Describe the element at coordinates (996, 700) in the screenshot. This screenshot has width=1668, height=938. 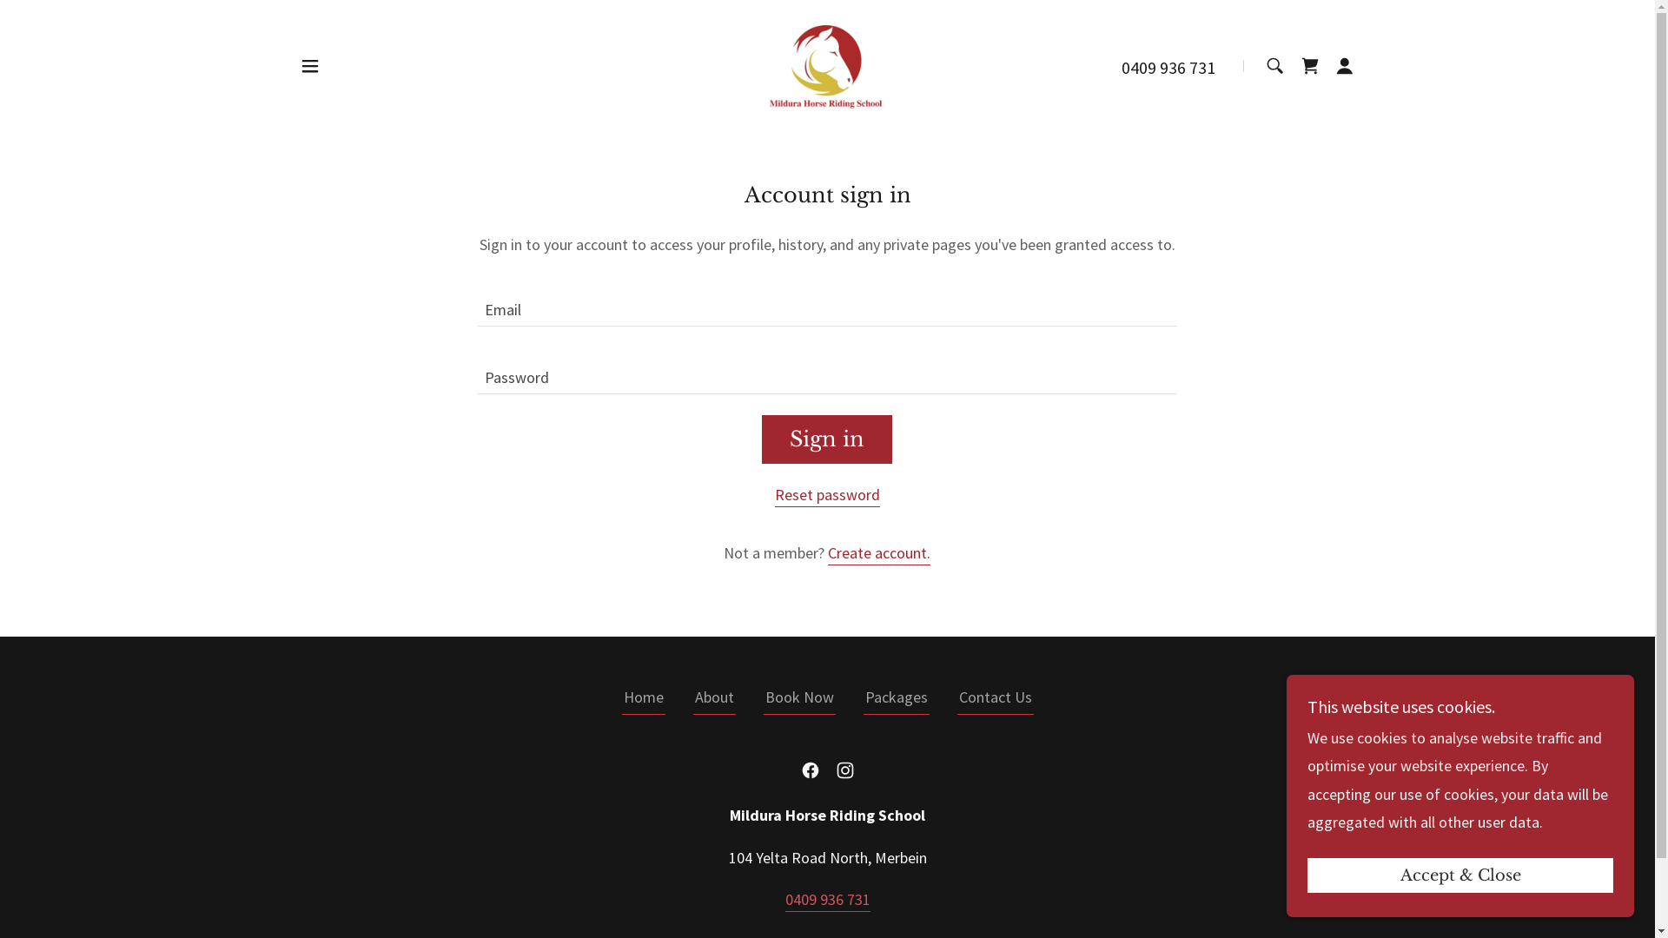
I see `Contact Us` at that location.